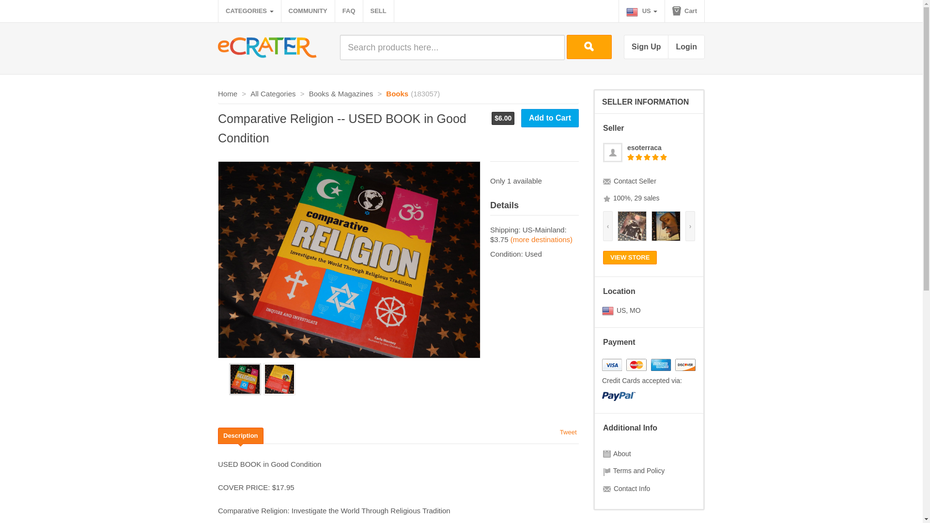 Image resolution: width=930 pixels, height=523 pixels. What do you see at coordinates (308, 11) in the screenshot?
I see `COMMUNITY` at bounding box center [308, 11].